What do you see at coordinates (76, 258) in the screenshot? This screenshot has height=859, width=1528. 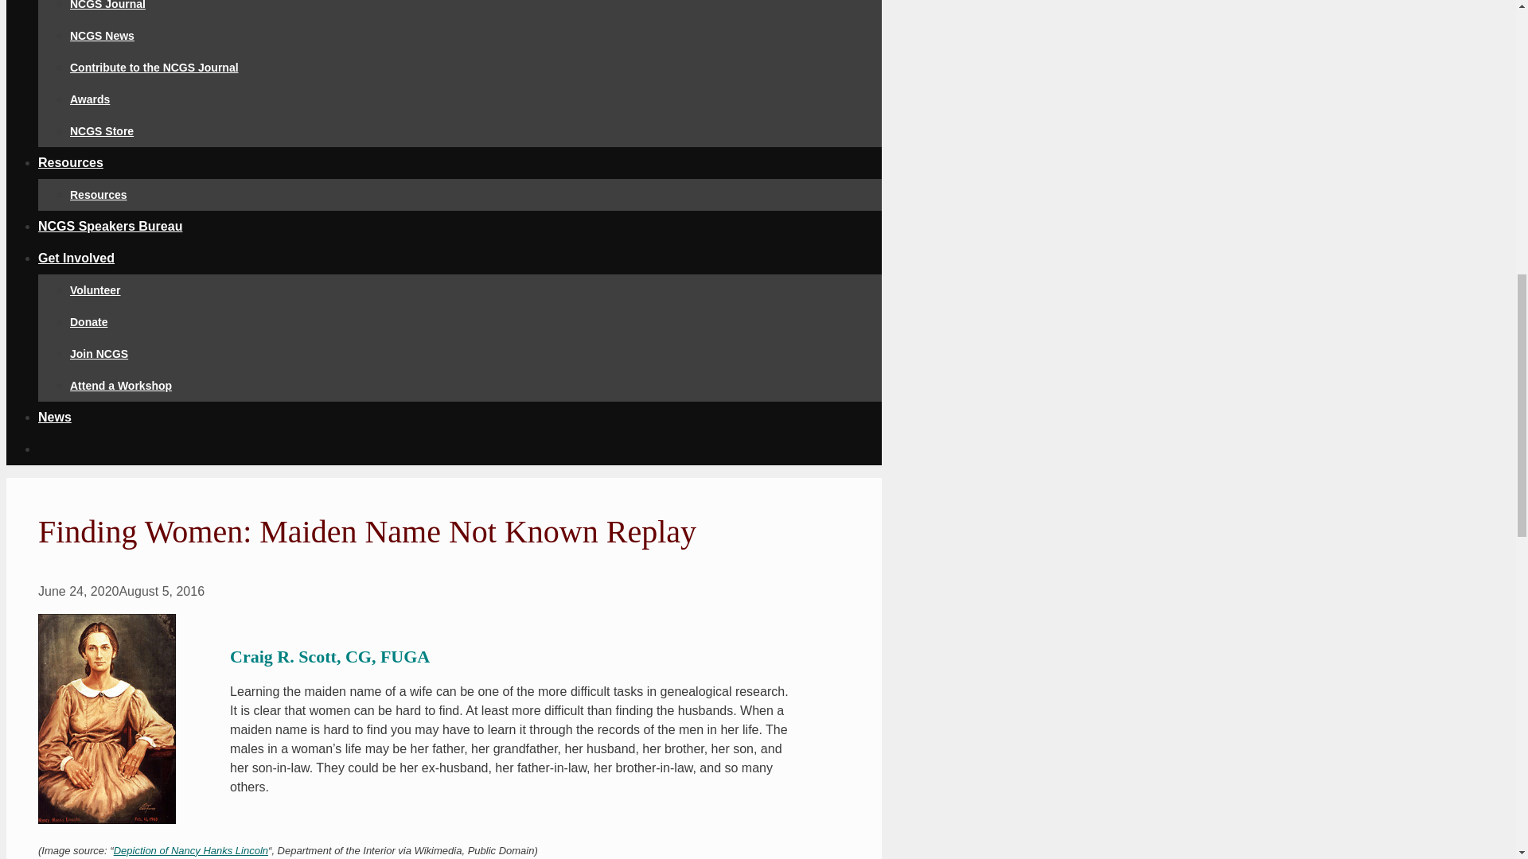 I see `Get Involved` at bounding box center [76, 258].